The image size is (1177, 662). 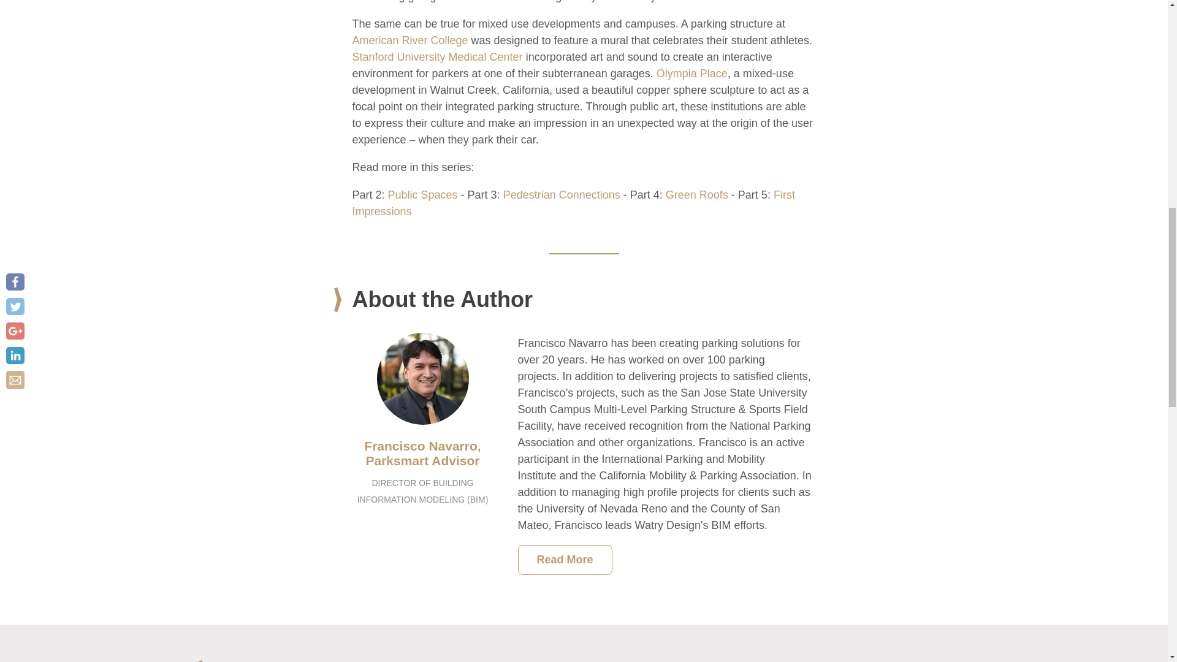 I want to click on Stanford University Medical Center, so click(x=437, y=56).